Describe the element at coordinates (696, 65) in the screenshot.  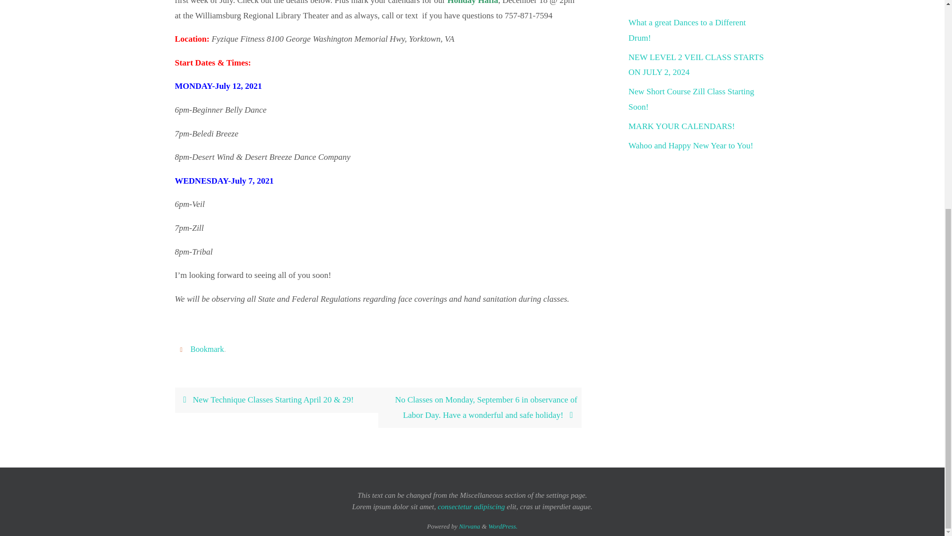
I see `NEW LEVEL 2 VEIL CLASS STARTS ON JULY 2, 2024` at that location.